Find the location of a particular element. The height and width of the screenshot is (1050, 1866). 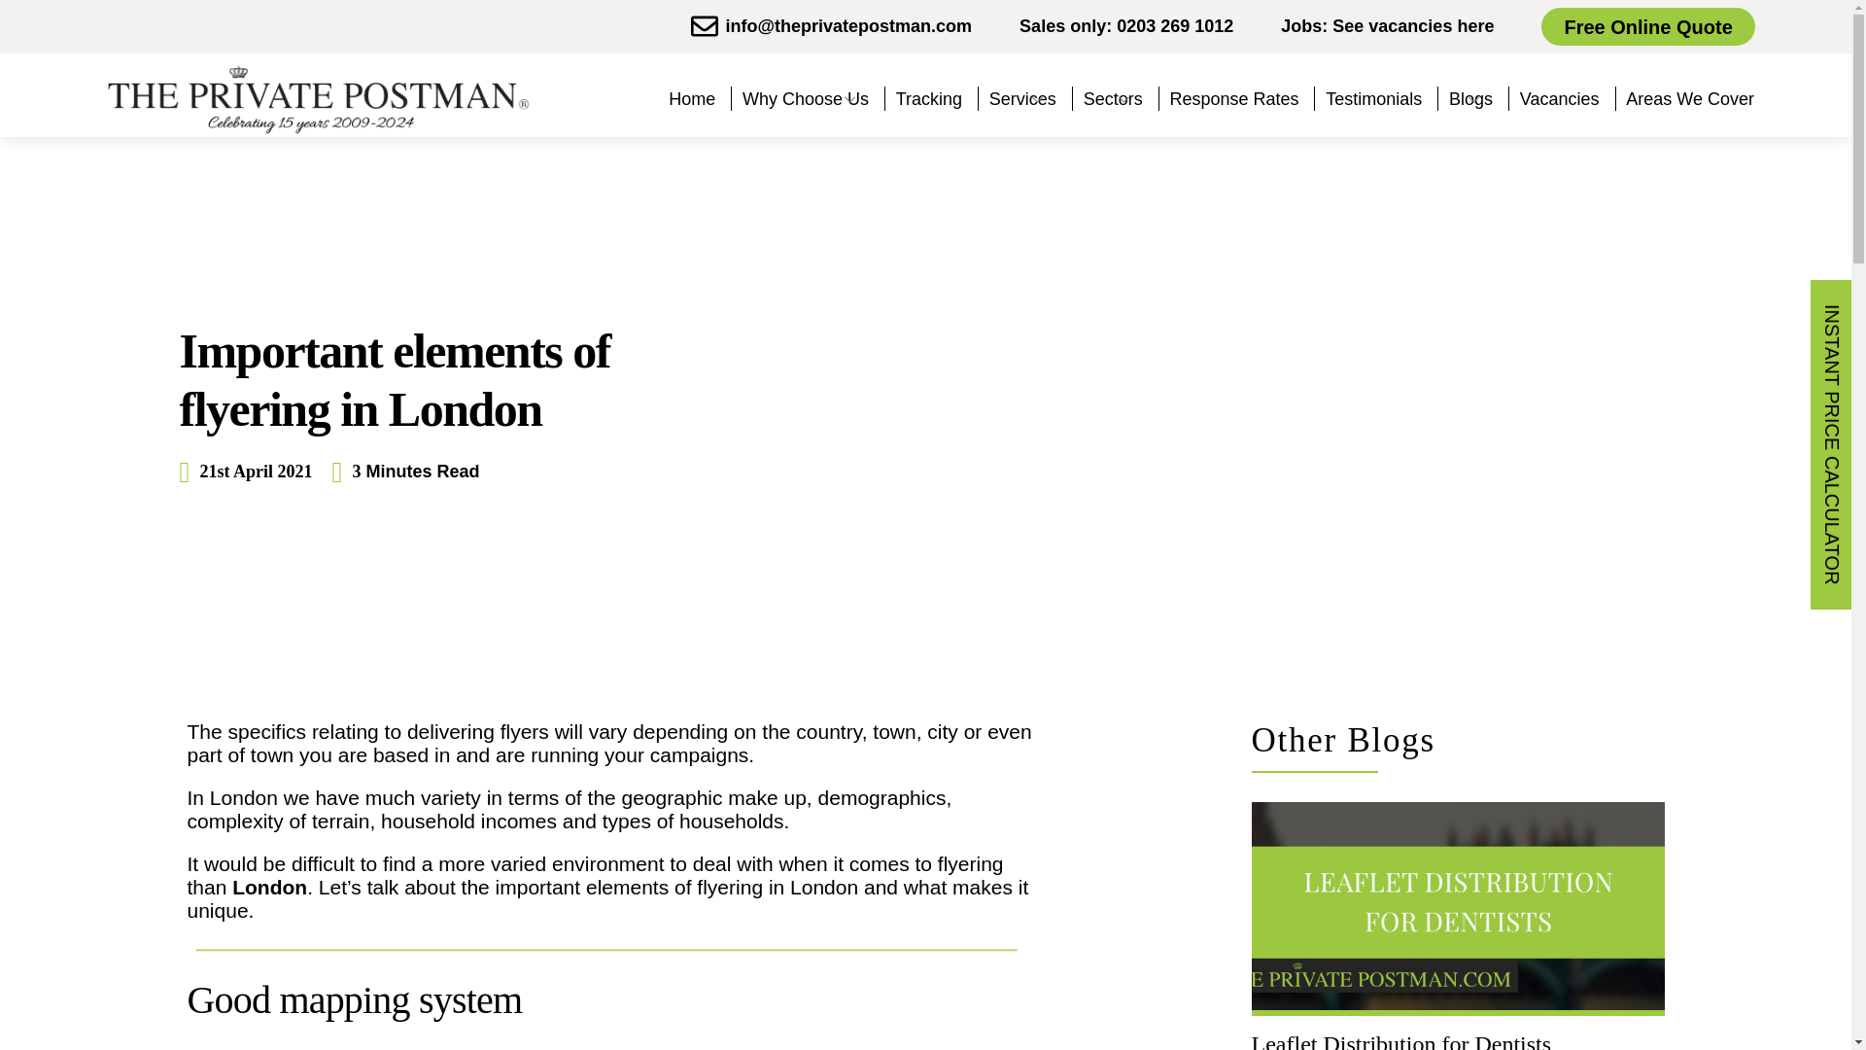

Tracking is located at coordinates (929, 99).